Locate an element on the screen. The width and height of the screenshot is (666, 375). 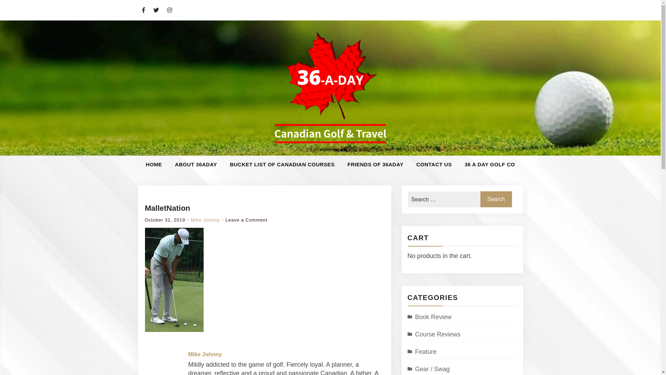
ABOUT 36ADAY is located at coordinates (196, 165).